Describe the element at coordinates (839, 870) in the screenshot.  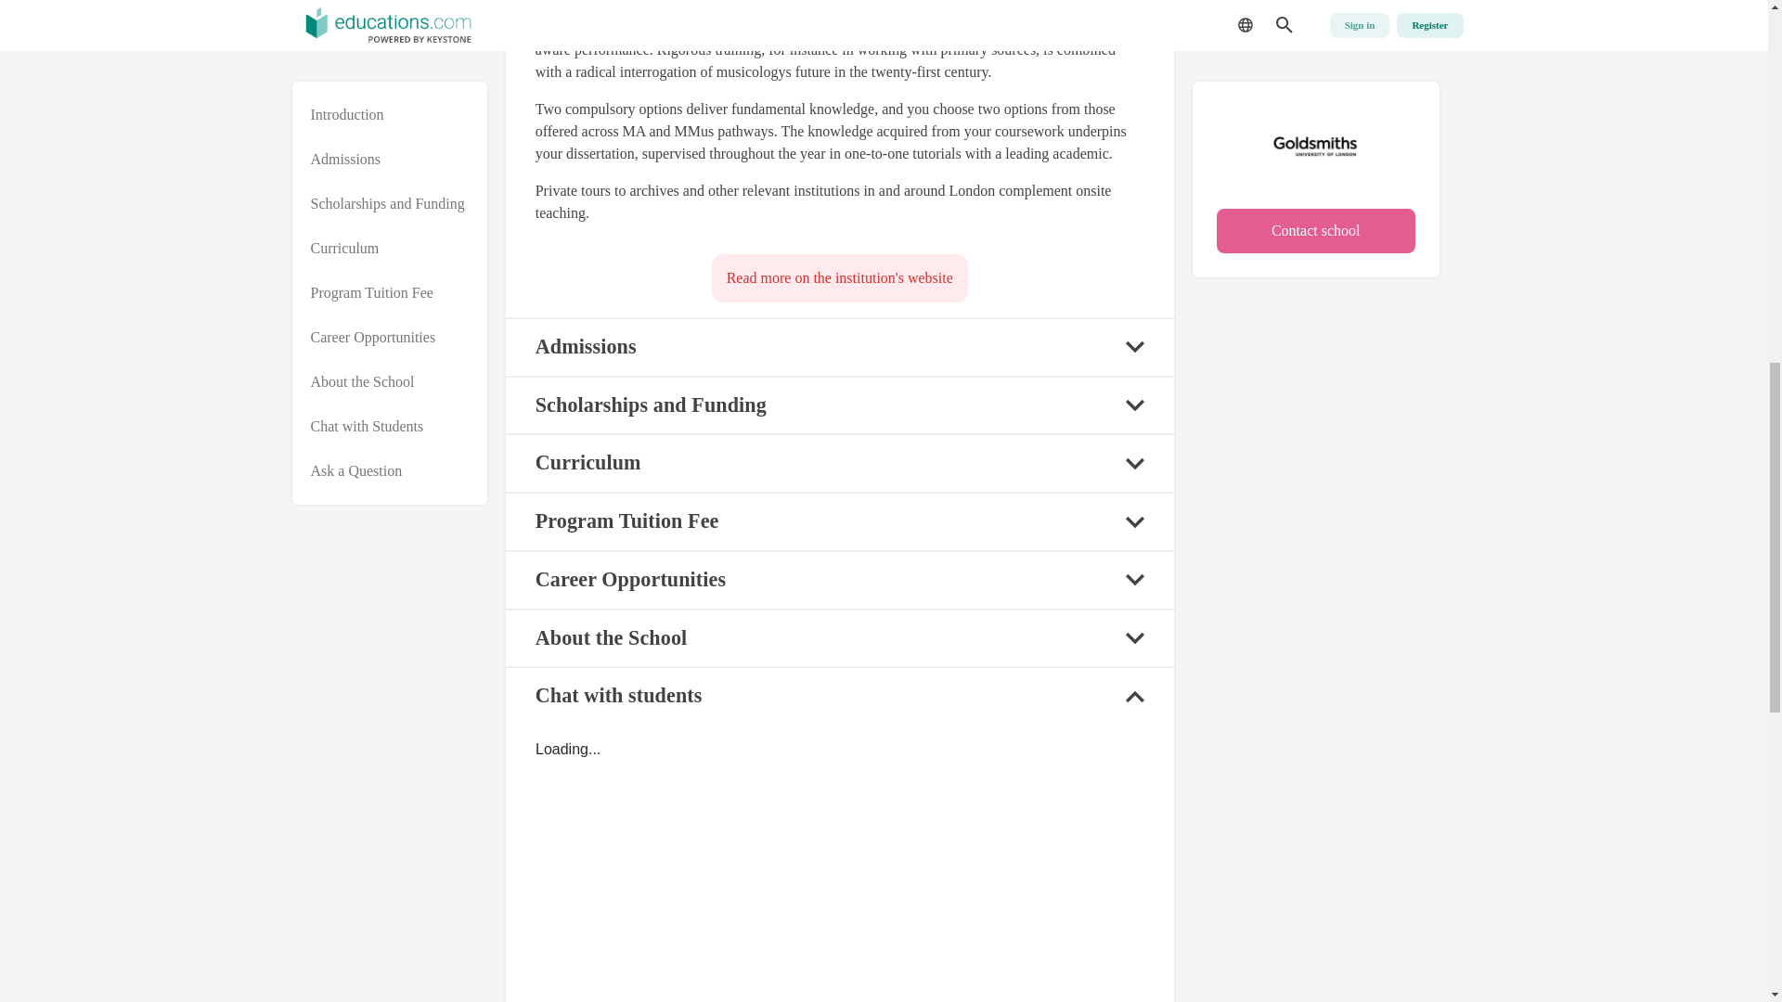
I see `Unibuddy` at that location.